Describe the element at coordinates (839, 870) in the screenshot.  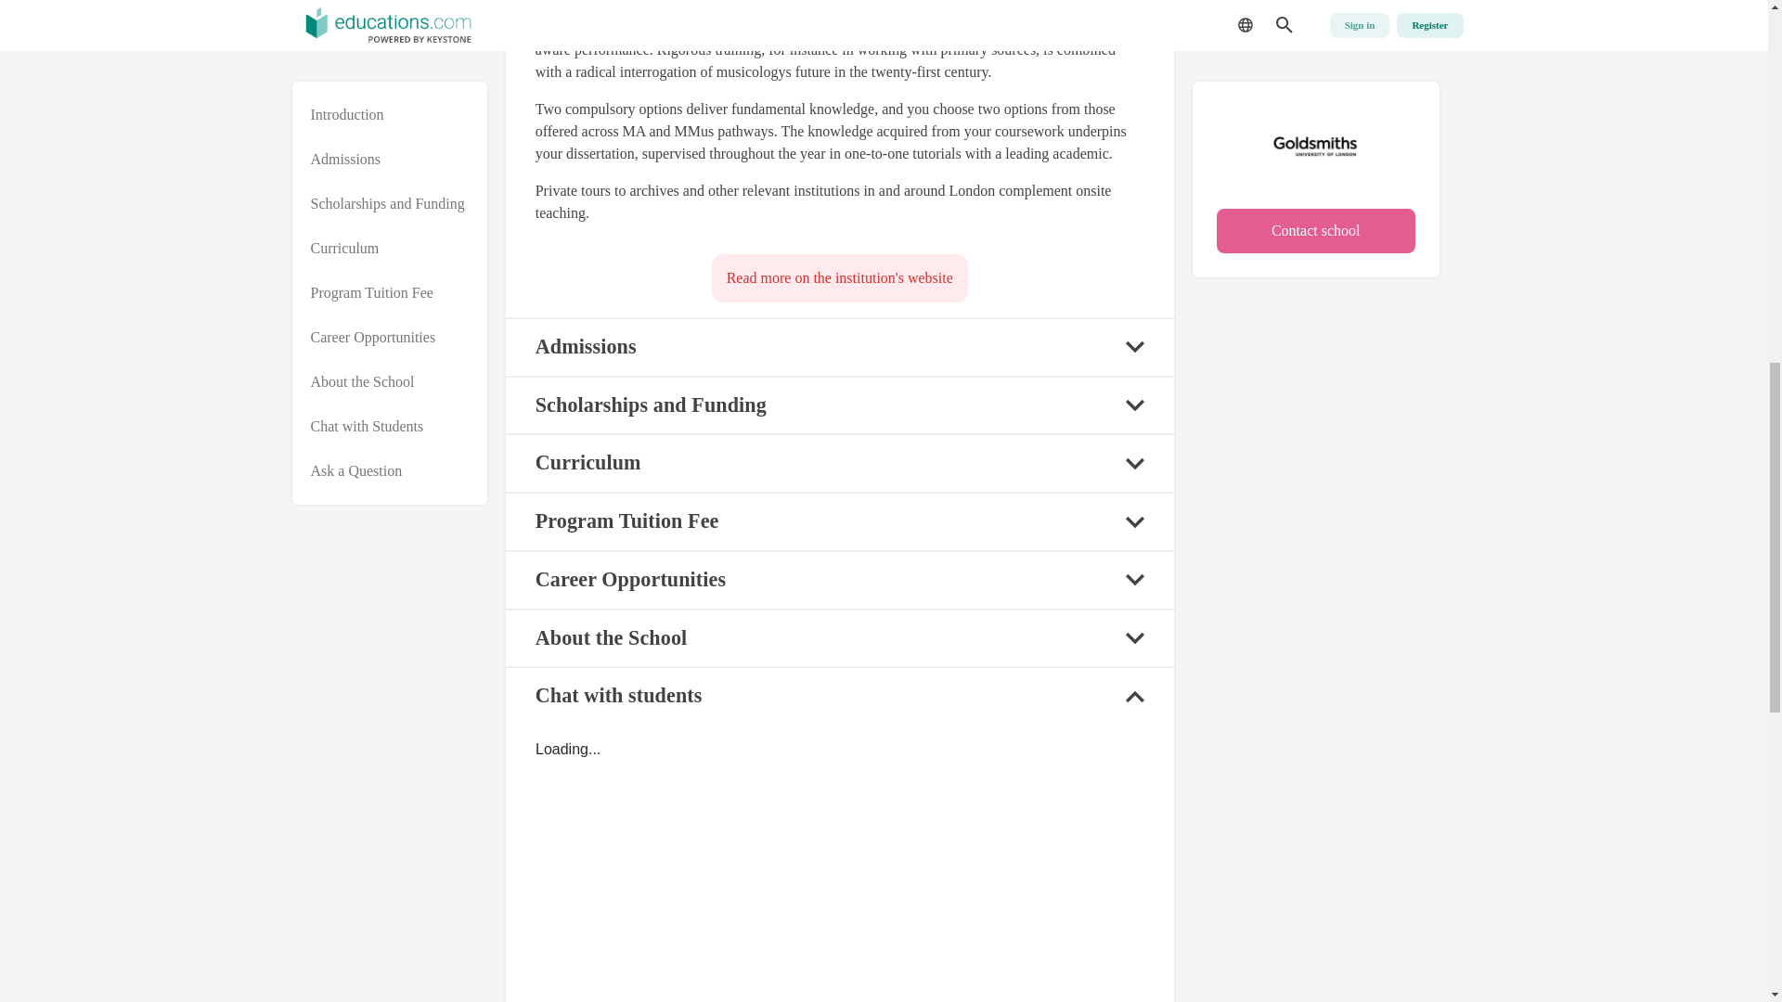
I see `Unibuddy` at that location.